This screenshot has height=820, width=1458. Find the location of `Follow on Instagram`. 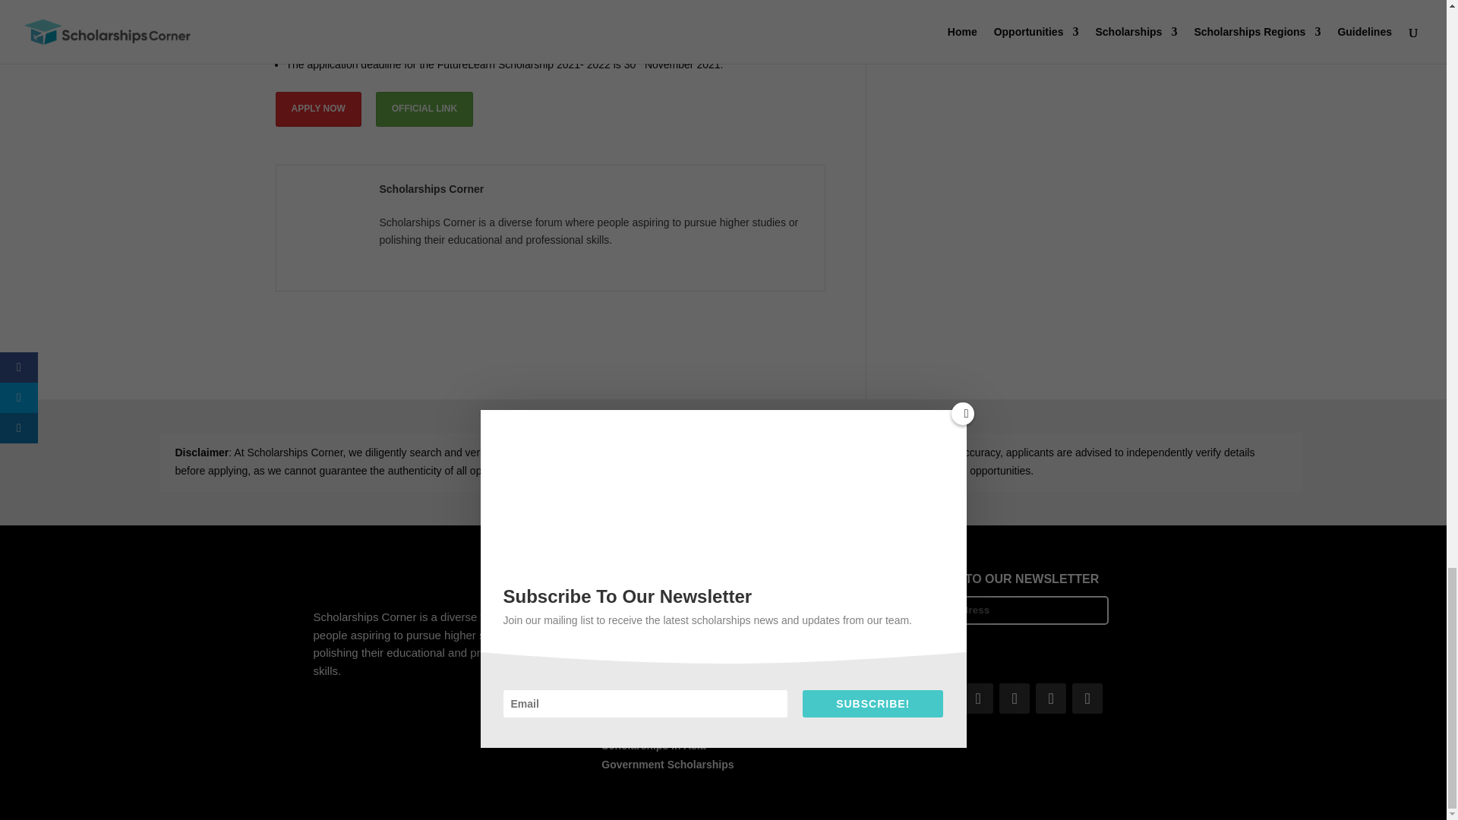

Follow on Instagram is located at coordinates (977, 698).